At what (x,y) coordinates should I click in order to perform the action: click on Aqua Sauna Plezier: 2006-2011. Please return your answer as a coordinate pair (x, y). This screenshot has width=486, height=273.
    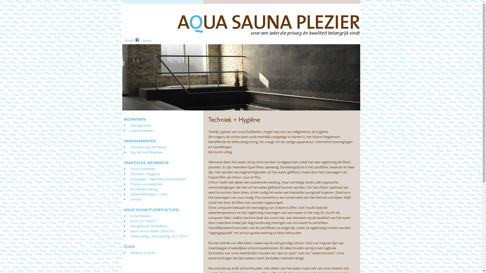
    Looking at the image, I should click on (149, 231).